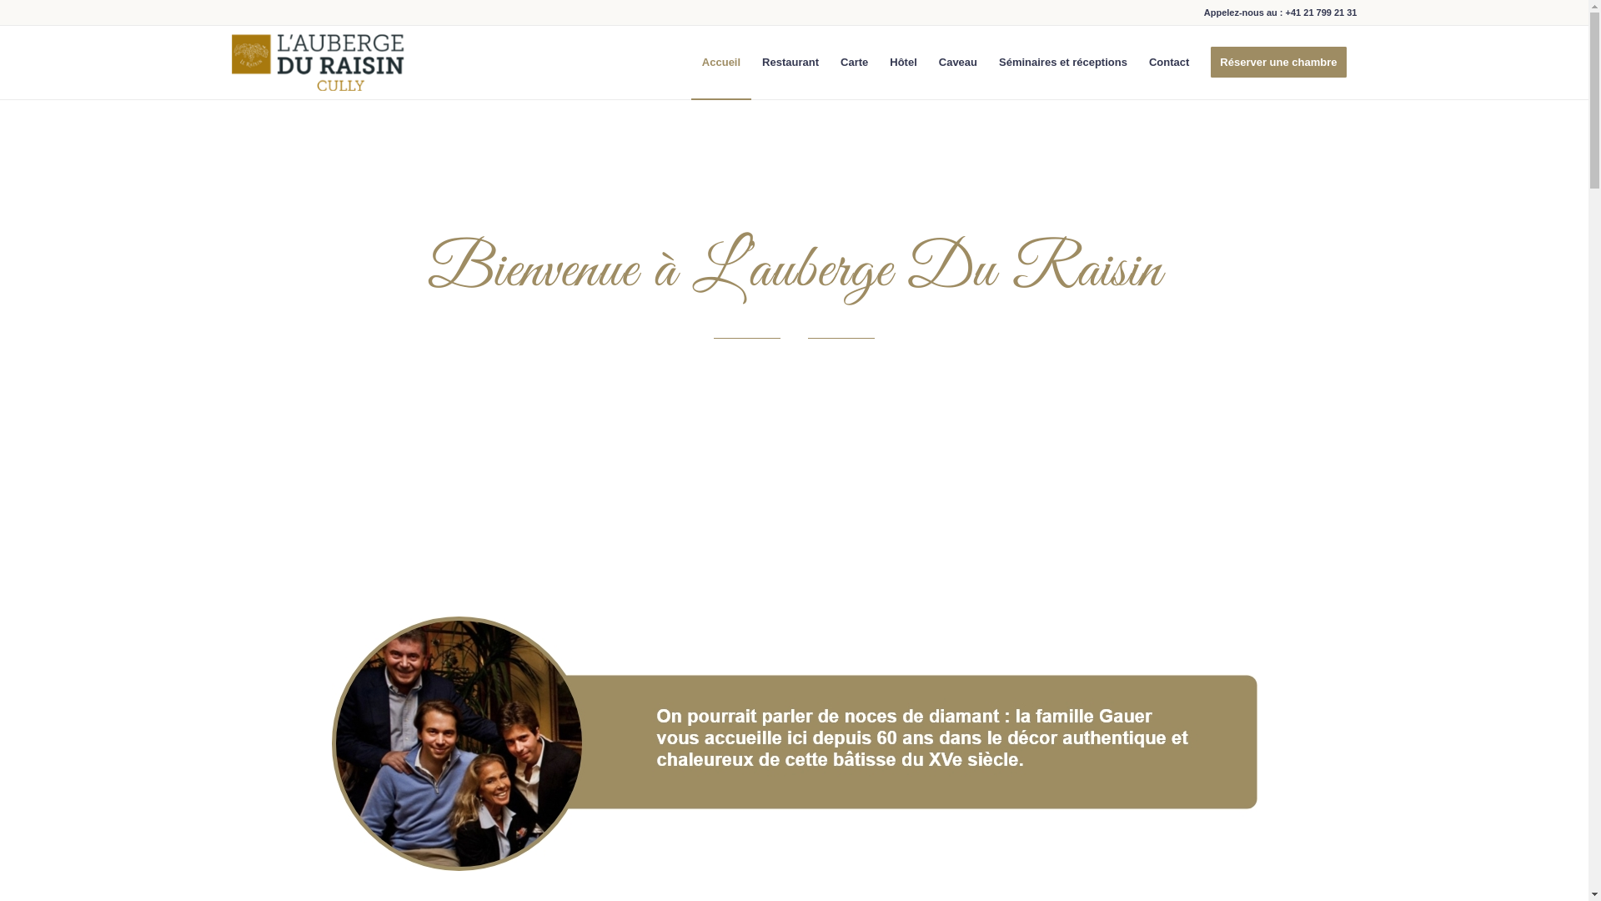 This screenshot has height=901, width=1601. Describe the element at coordinates (958, 63) in the screenshot. I see `Caveau` at that location.